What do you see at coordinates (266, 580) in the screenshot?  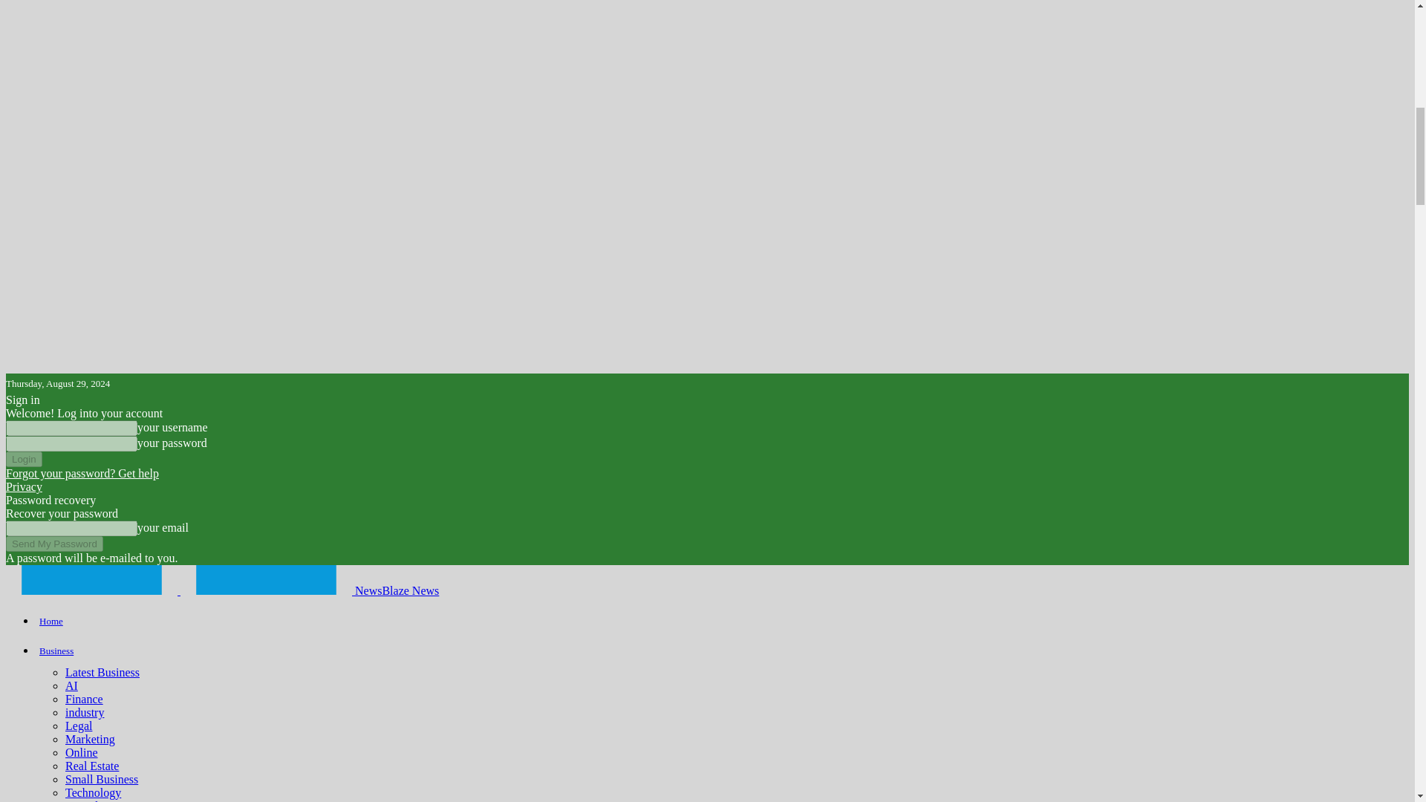 I see `NewsBlaze News logo` at bounding box center [266, 580].